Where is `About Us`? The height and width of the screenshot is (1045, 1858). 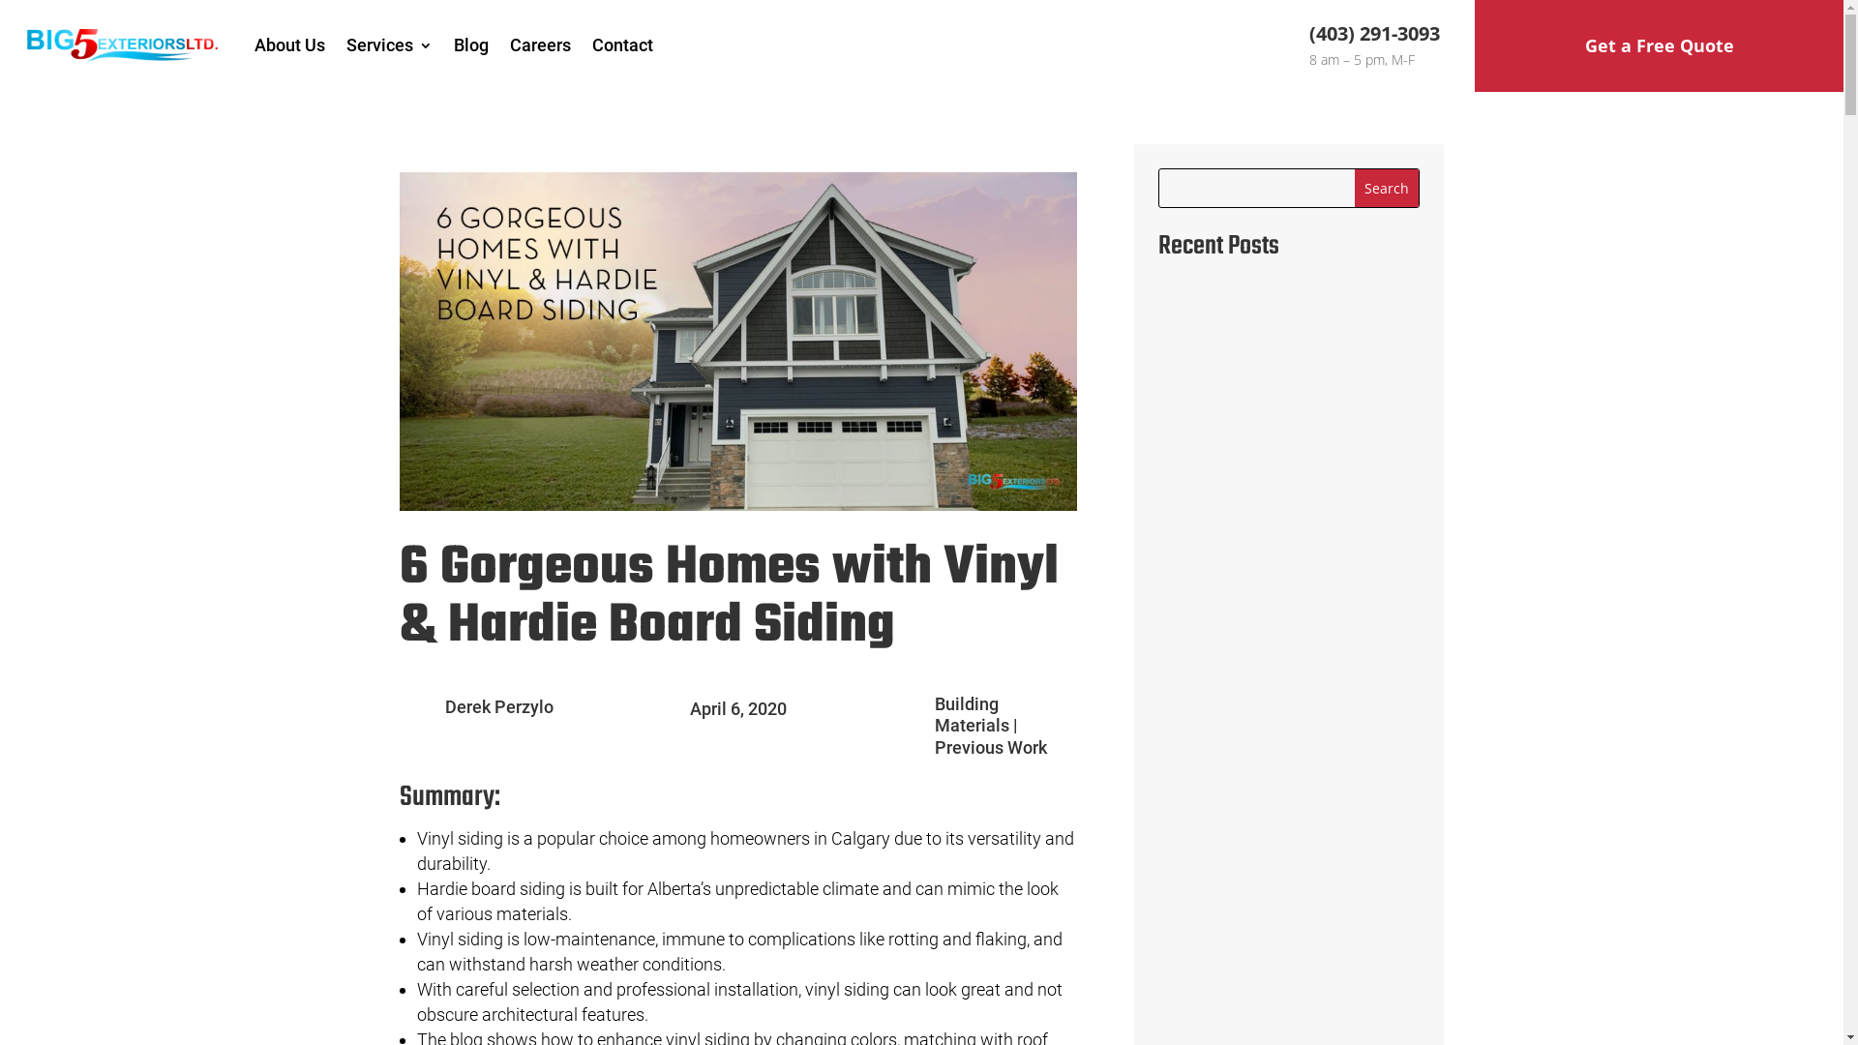
About Us is located at coordinates (290, 45).